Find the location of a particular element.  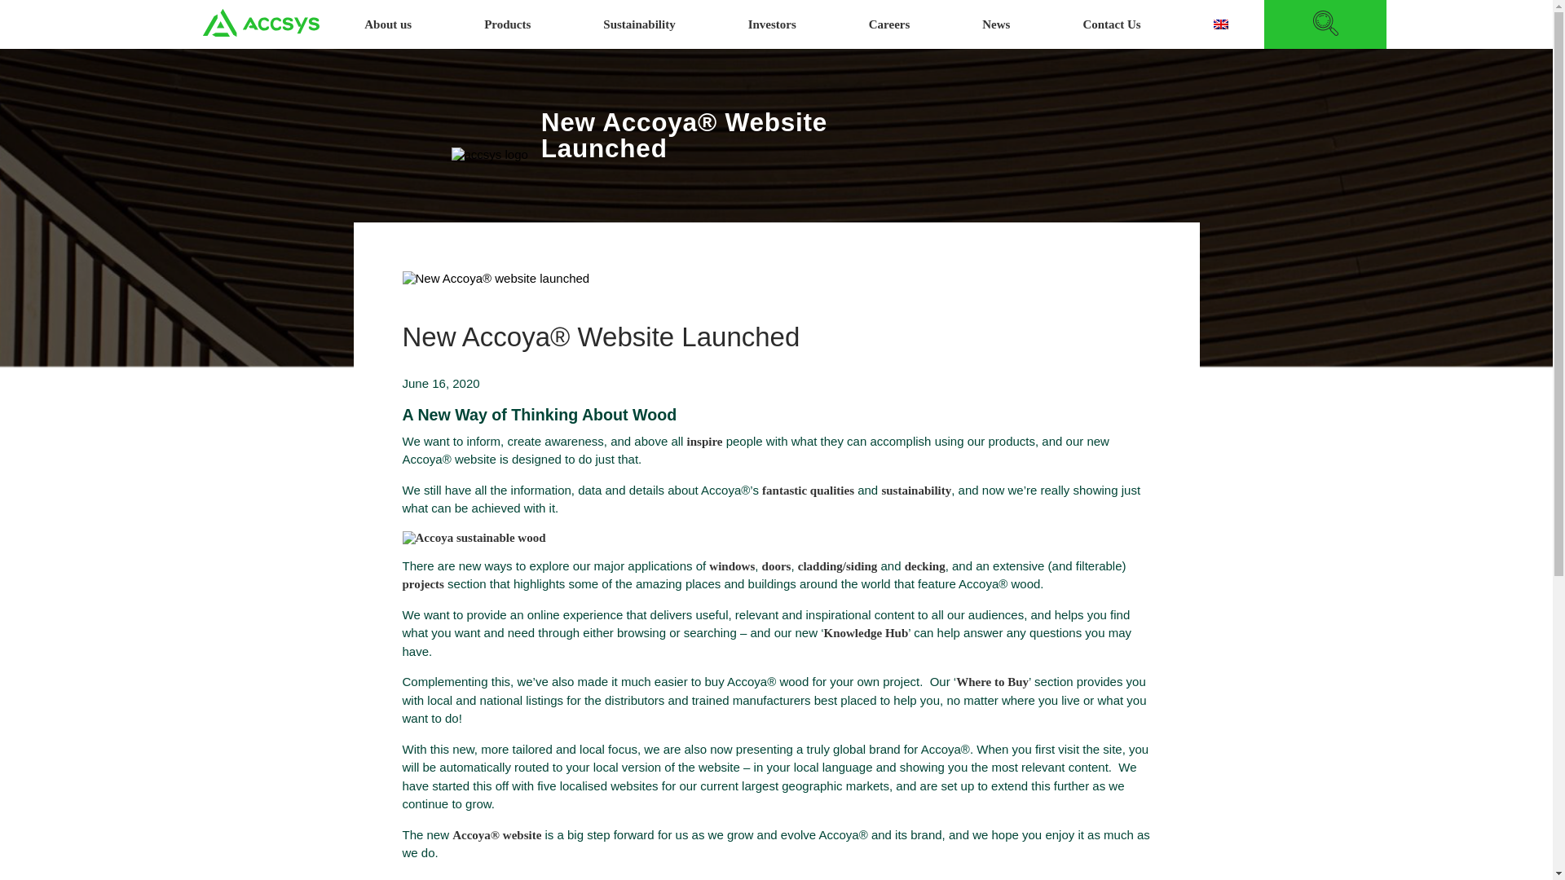

About us is located at coordinates (388, 24).